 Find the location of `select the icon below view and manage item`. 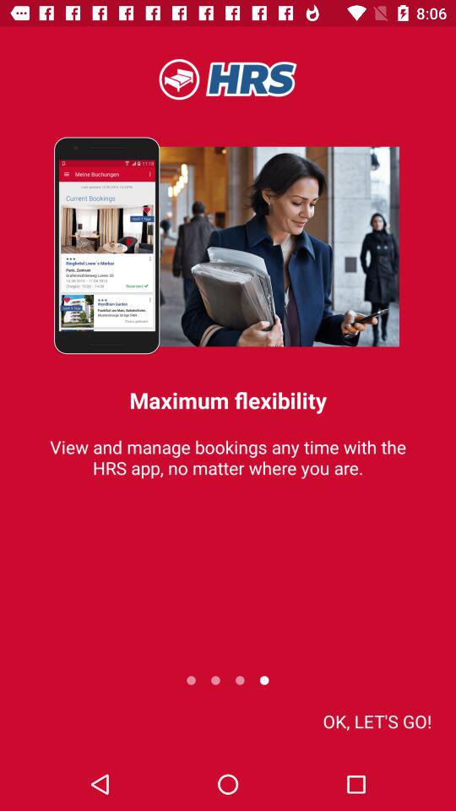

select the icon below view and manage item is located at coordinates (377, 721).